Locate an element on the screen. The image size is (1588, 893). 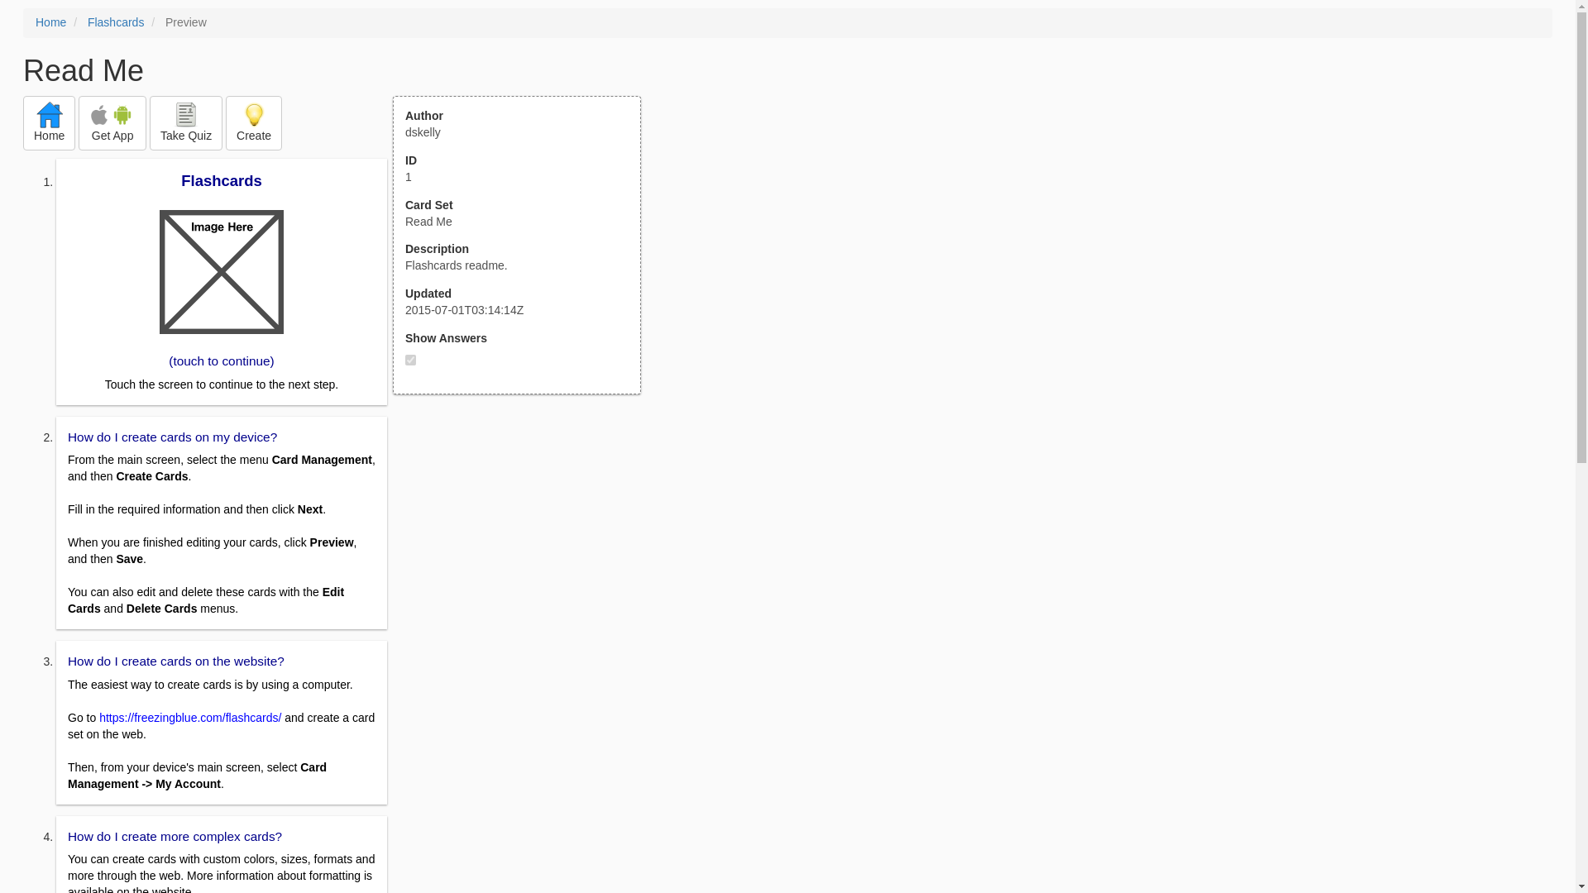
Flashcards is located at coordinates (116, 21).